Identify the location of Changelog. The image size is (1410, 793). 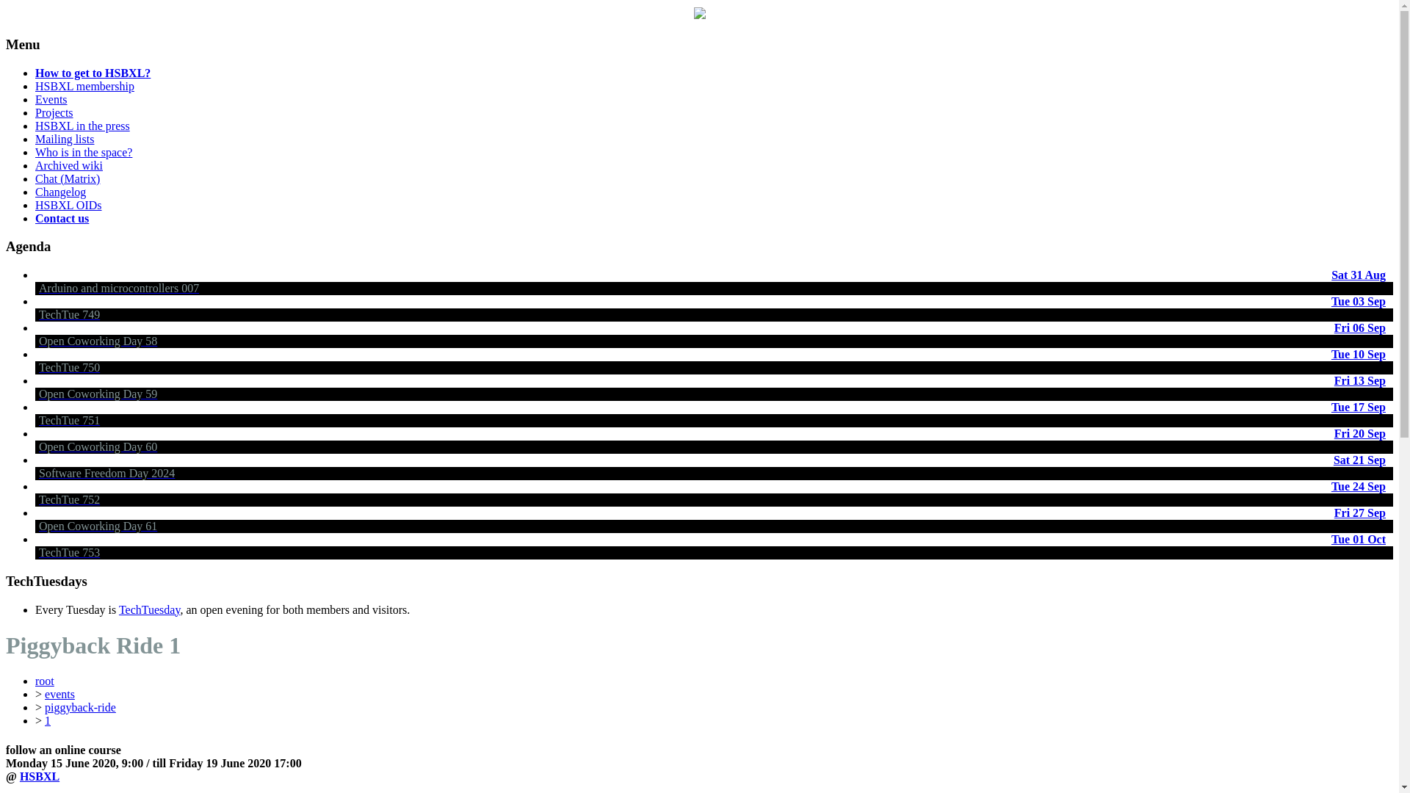
(60, 192).